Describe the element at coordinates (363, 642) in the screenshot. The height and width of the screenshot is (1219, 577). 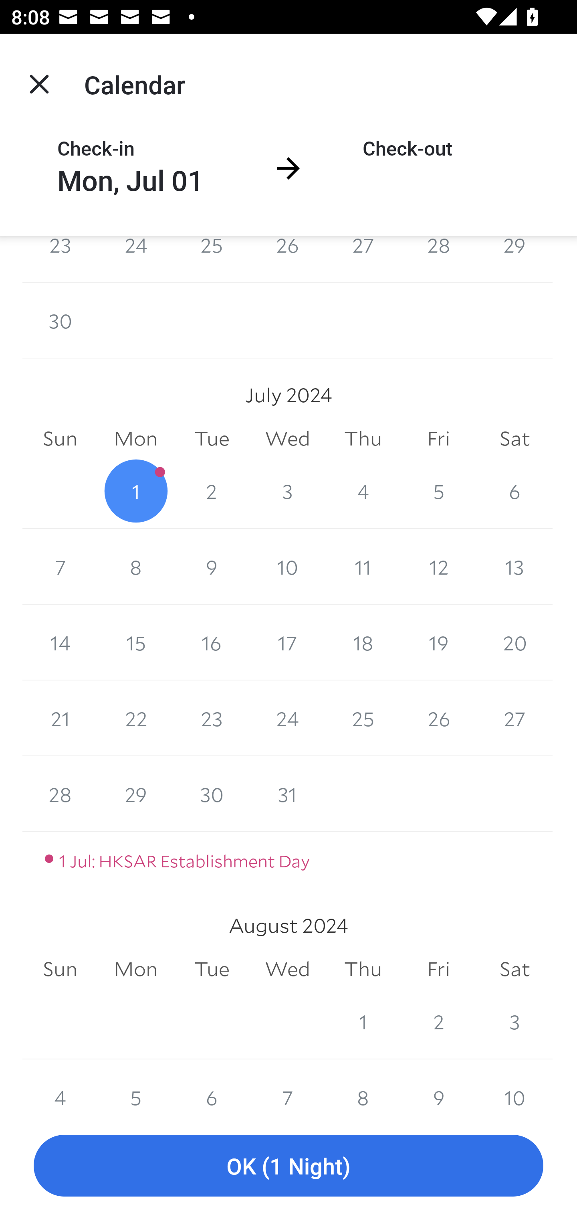
I see `18 18 July 2024` at that location.